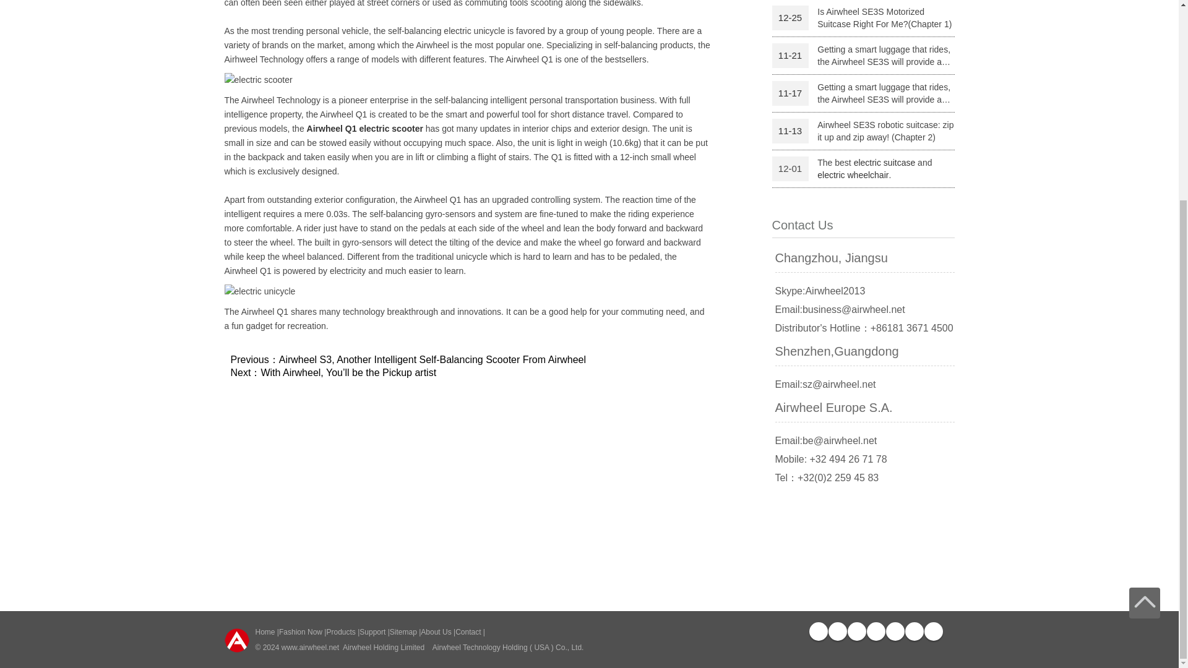  Describe the element at coordinates (895, 631) in the screenshot. I see `Instagram` at that location.